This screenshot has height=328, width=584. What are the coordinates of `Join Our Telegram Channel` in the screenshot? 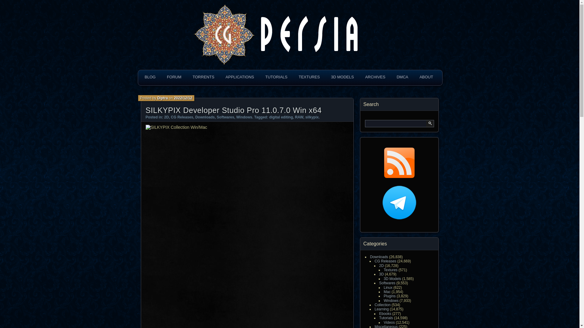 It's located at (399, 202).